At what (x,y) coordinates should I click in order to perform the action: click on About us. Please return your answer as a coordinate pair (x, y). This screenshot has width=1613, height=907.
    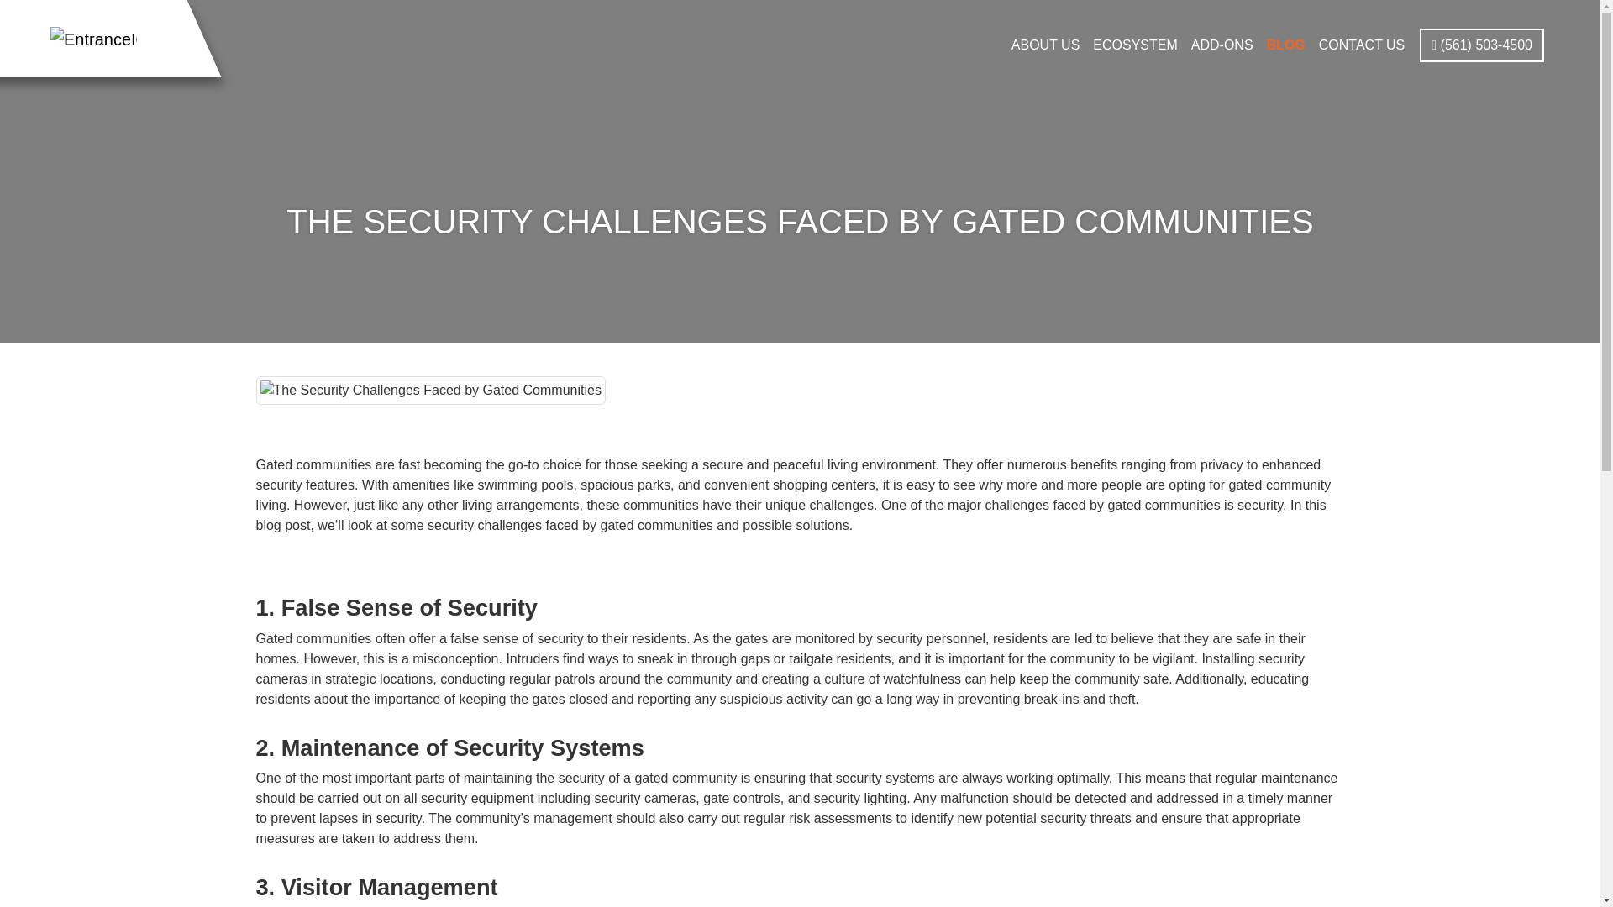
    Looking at the image, I should click on (1046, 45).